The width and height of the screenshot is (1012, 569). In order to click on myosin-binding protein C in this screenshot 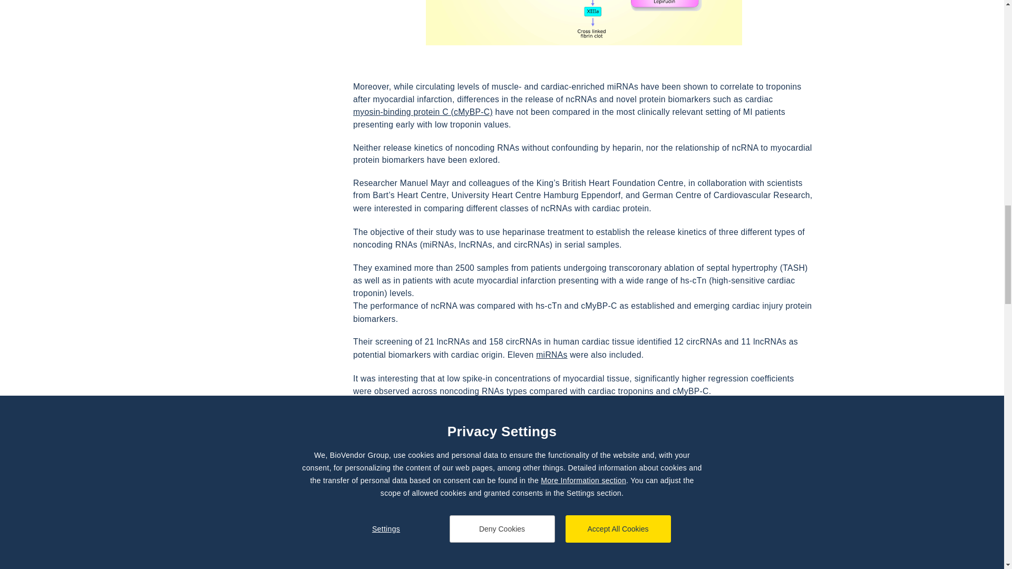, I will do `click(423, 112)`.